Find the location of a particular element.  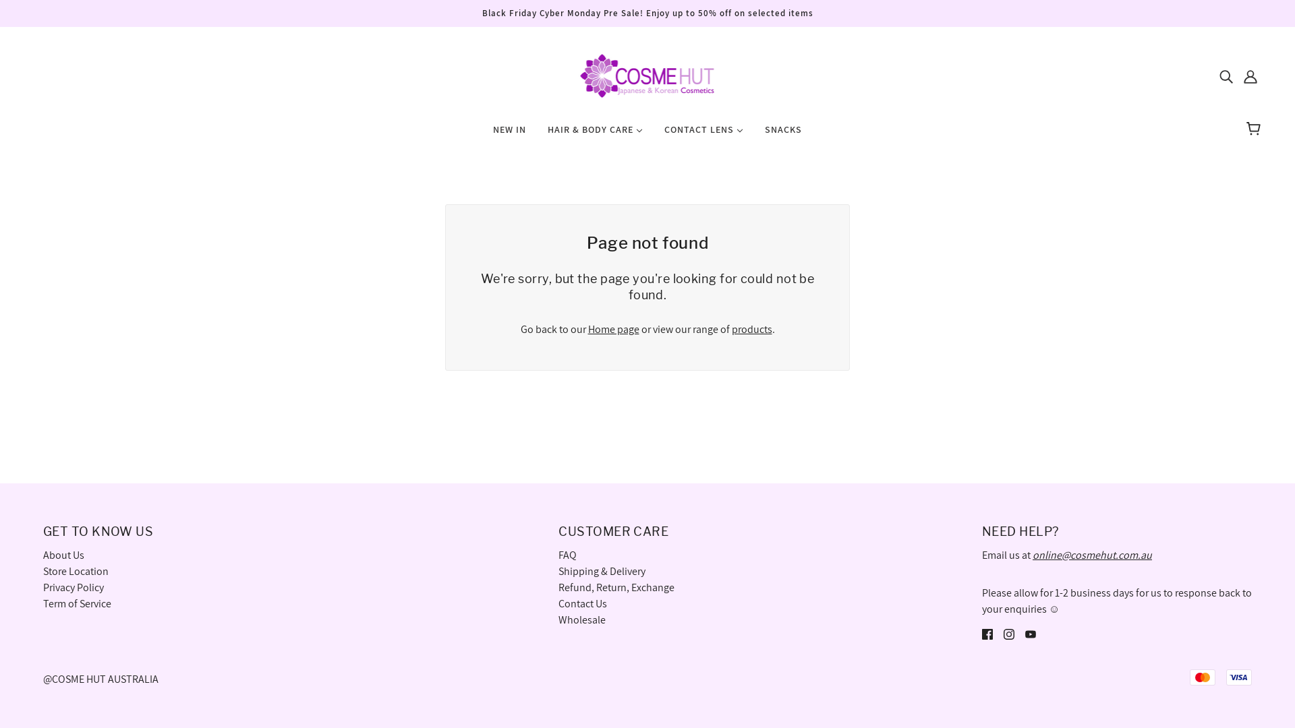

NEW IN is located at coordinates (510, 135).